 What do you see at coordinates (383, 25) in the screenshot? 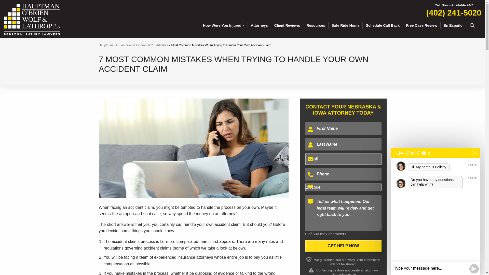
I see `Schedule Call Back` at bounding box center [383, 25].